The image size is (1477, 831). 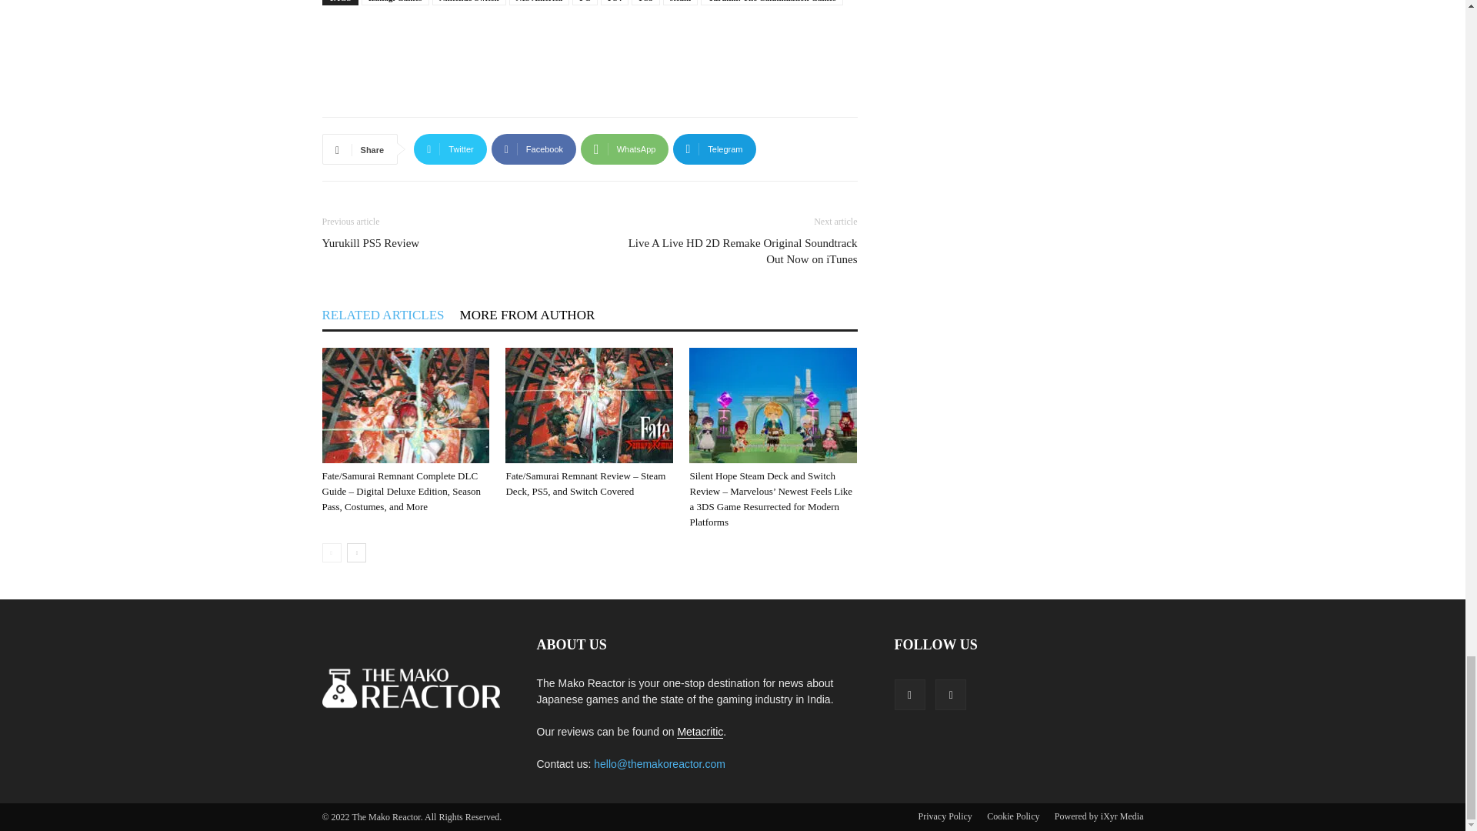 What do you see at coordinates (714, 149) in the screenshot?
I see `Telegram` at bounding box center [714, 149].